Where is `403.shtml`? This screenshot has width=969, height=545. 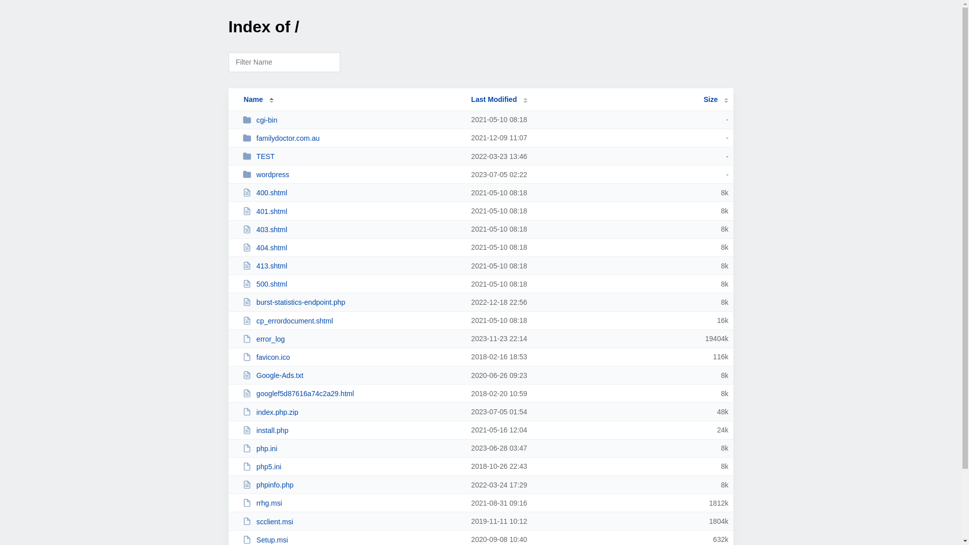
403.shtml is located at coordinates (352, 229).